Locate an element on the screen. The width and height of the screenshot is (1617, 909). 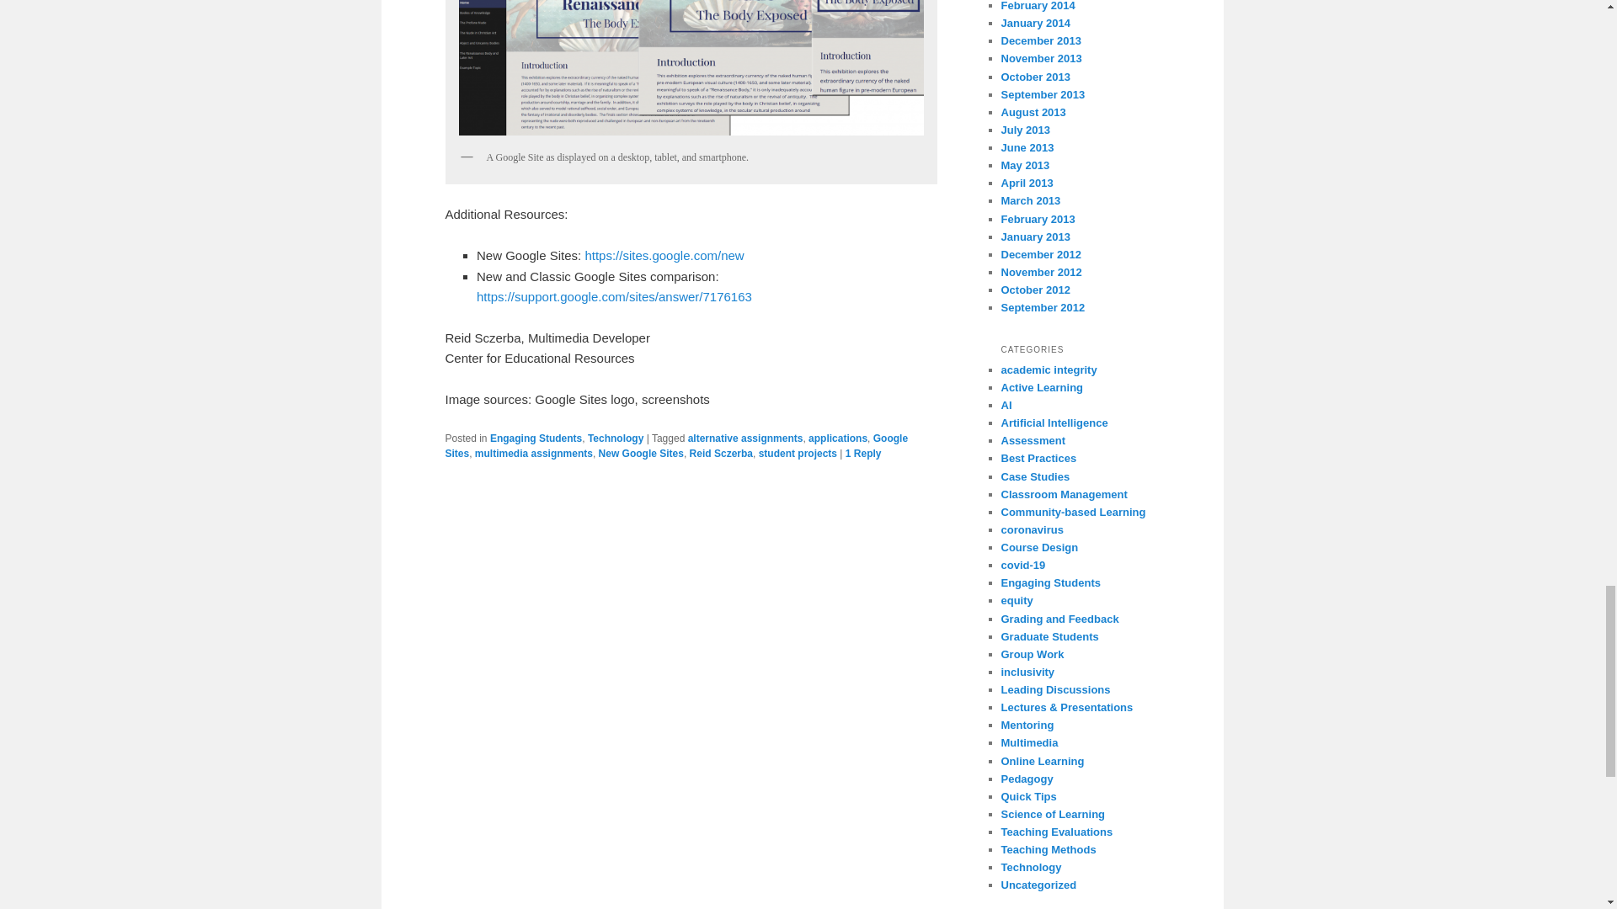
Reid Sczerba is located at coordinates (721, 454).